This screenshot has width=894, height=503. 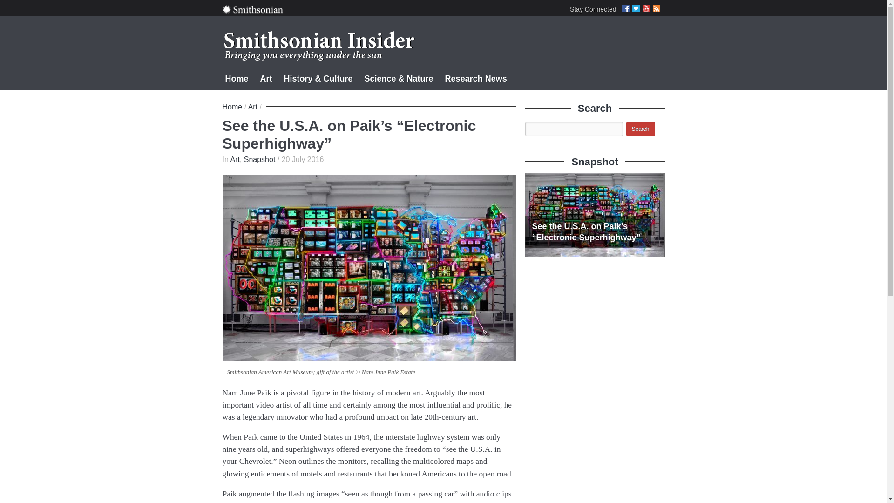 I want to click on Snapshot, so click(x=260, y=159).